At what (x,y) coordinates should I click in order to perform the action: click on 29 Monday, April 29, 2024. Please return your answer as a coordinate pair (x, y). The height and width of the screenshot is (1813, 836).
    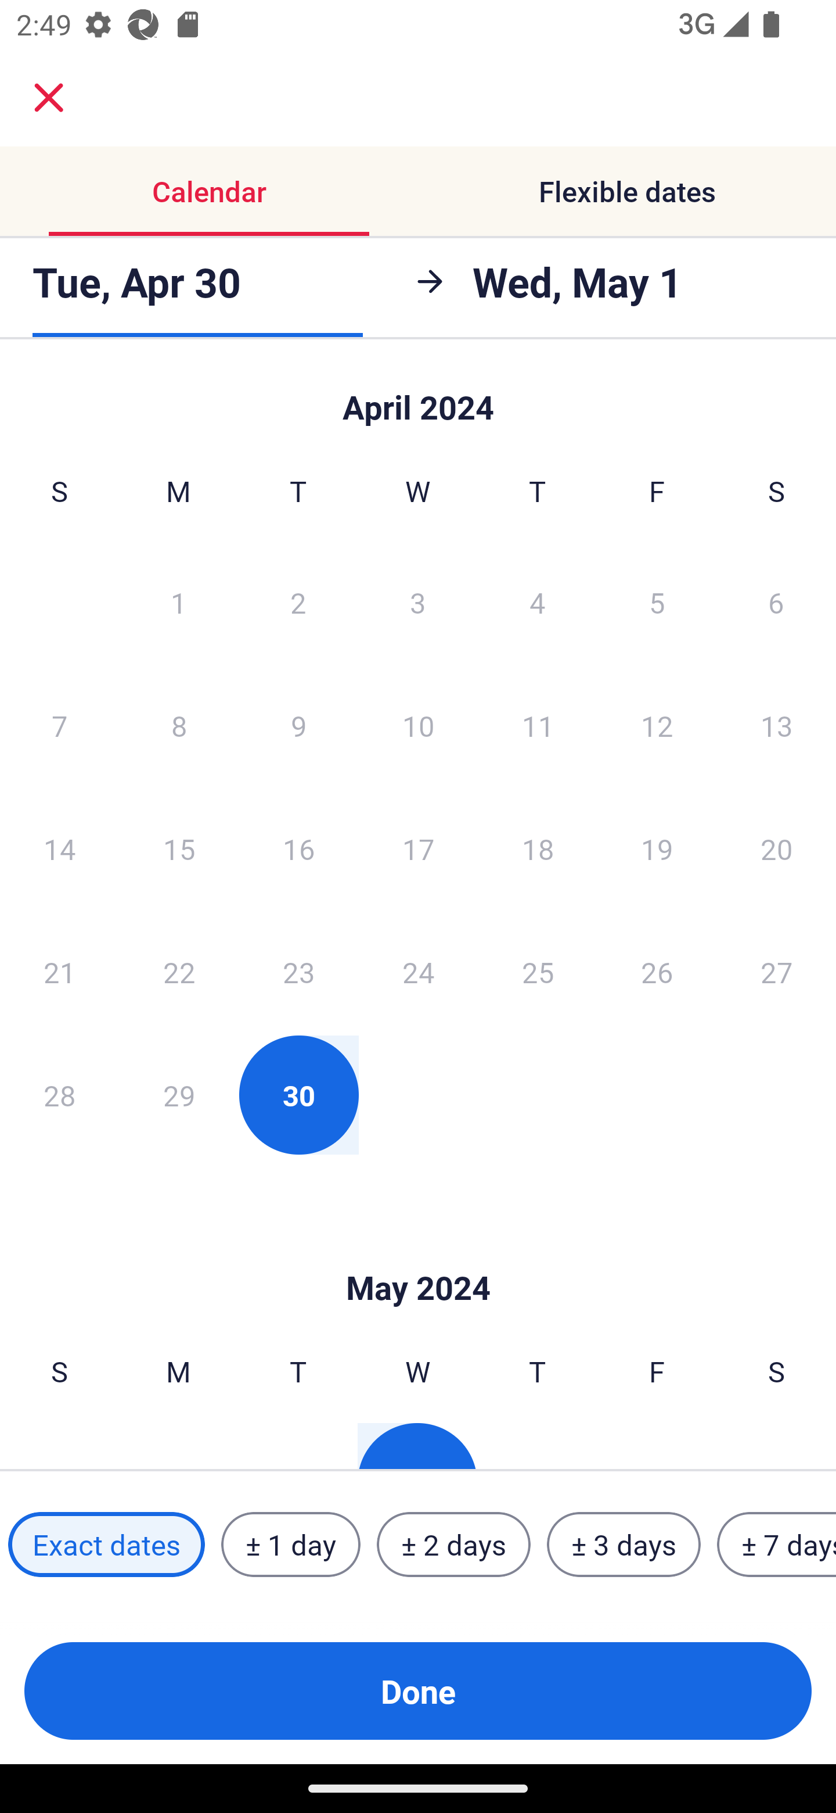
    Looking at the image, I should click on (179, 1095).